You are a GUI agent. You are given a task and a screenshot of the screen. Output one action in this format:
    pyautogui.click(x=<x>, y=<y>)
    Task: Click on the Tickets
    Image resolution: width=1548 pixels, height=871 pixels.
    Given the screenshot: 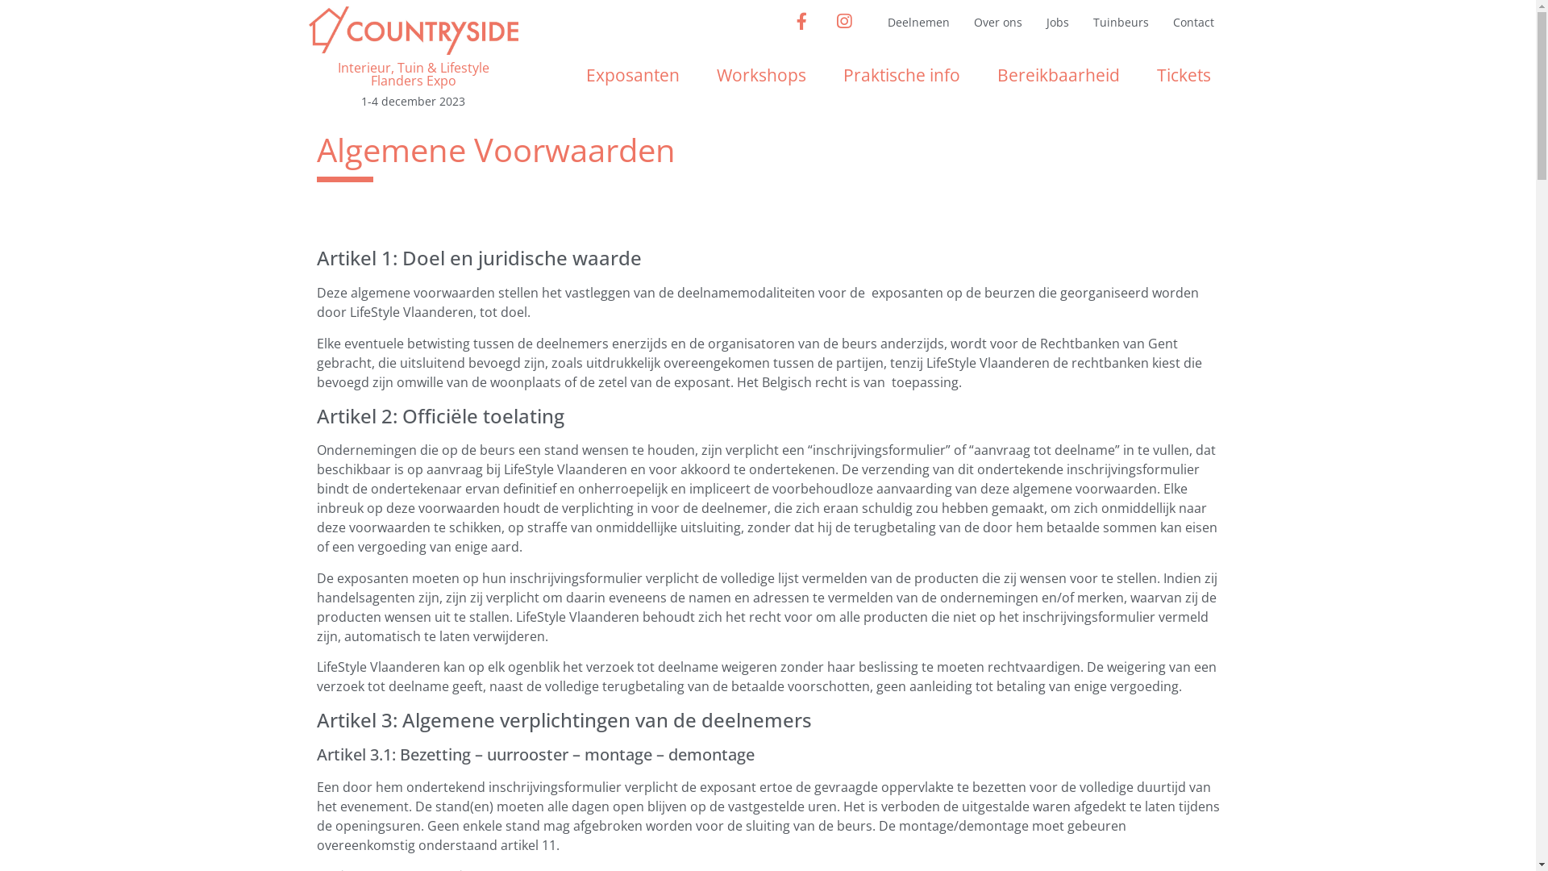 What is the action you would take?
    pyautogui.click(x=1184, y=75)
    